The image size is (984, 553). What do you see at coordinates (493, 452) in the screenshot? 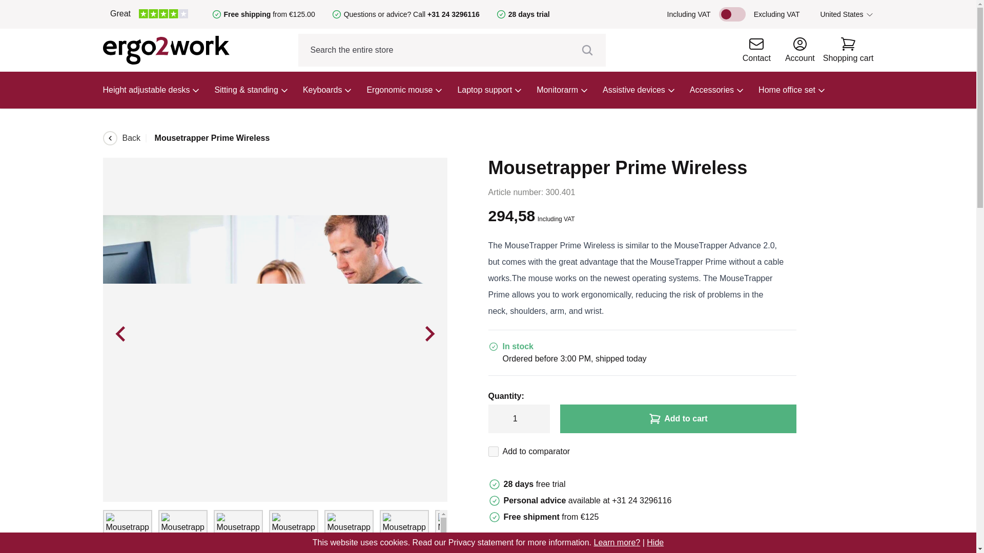
I see `on` at bounding box center [493, 452].